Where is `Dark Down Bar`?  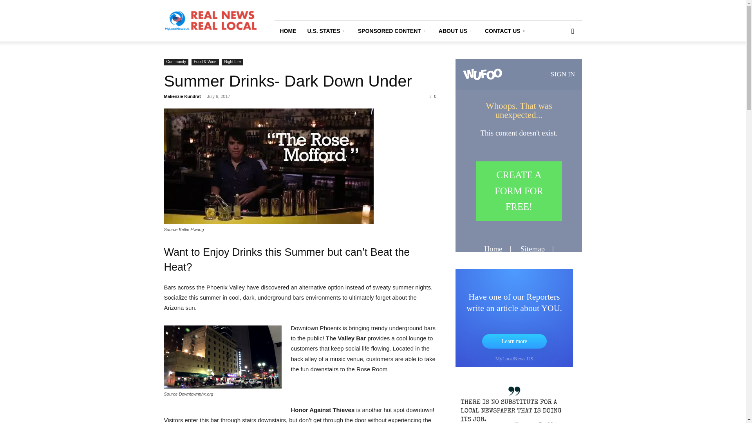
Dark Down Bar is located at coordinates (222, 357).